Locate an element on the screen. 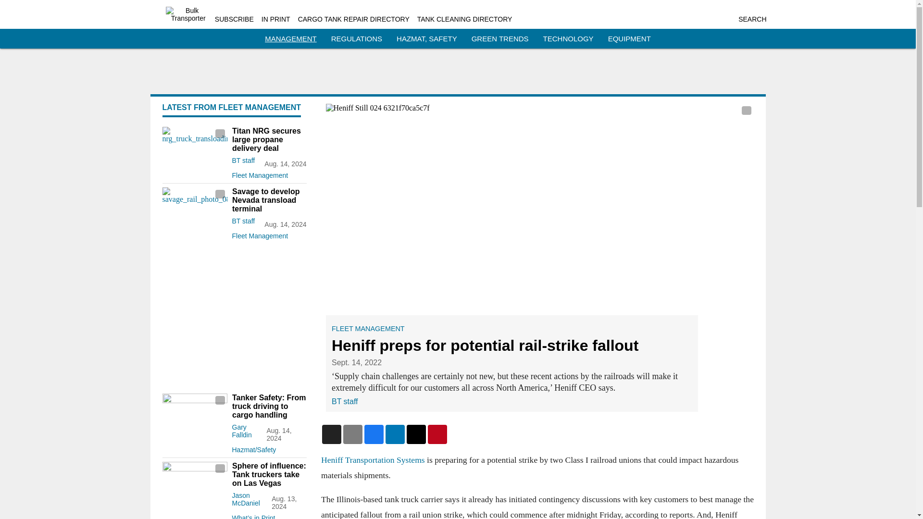  Fleet Management is located at coordinates (269, 173).